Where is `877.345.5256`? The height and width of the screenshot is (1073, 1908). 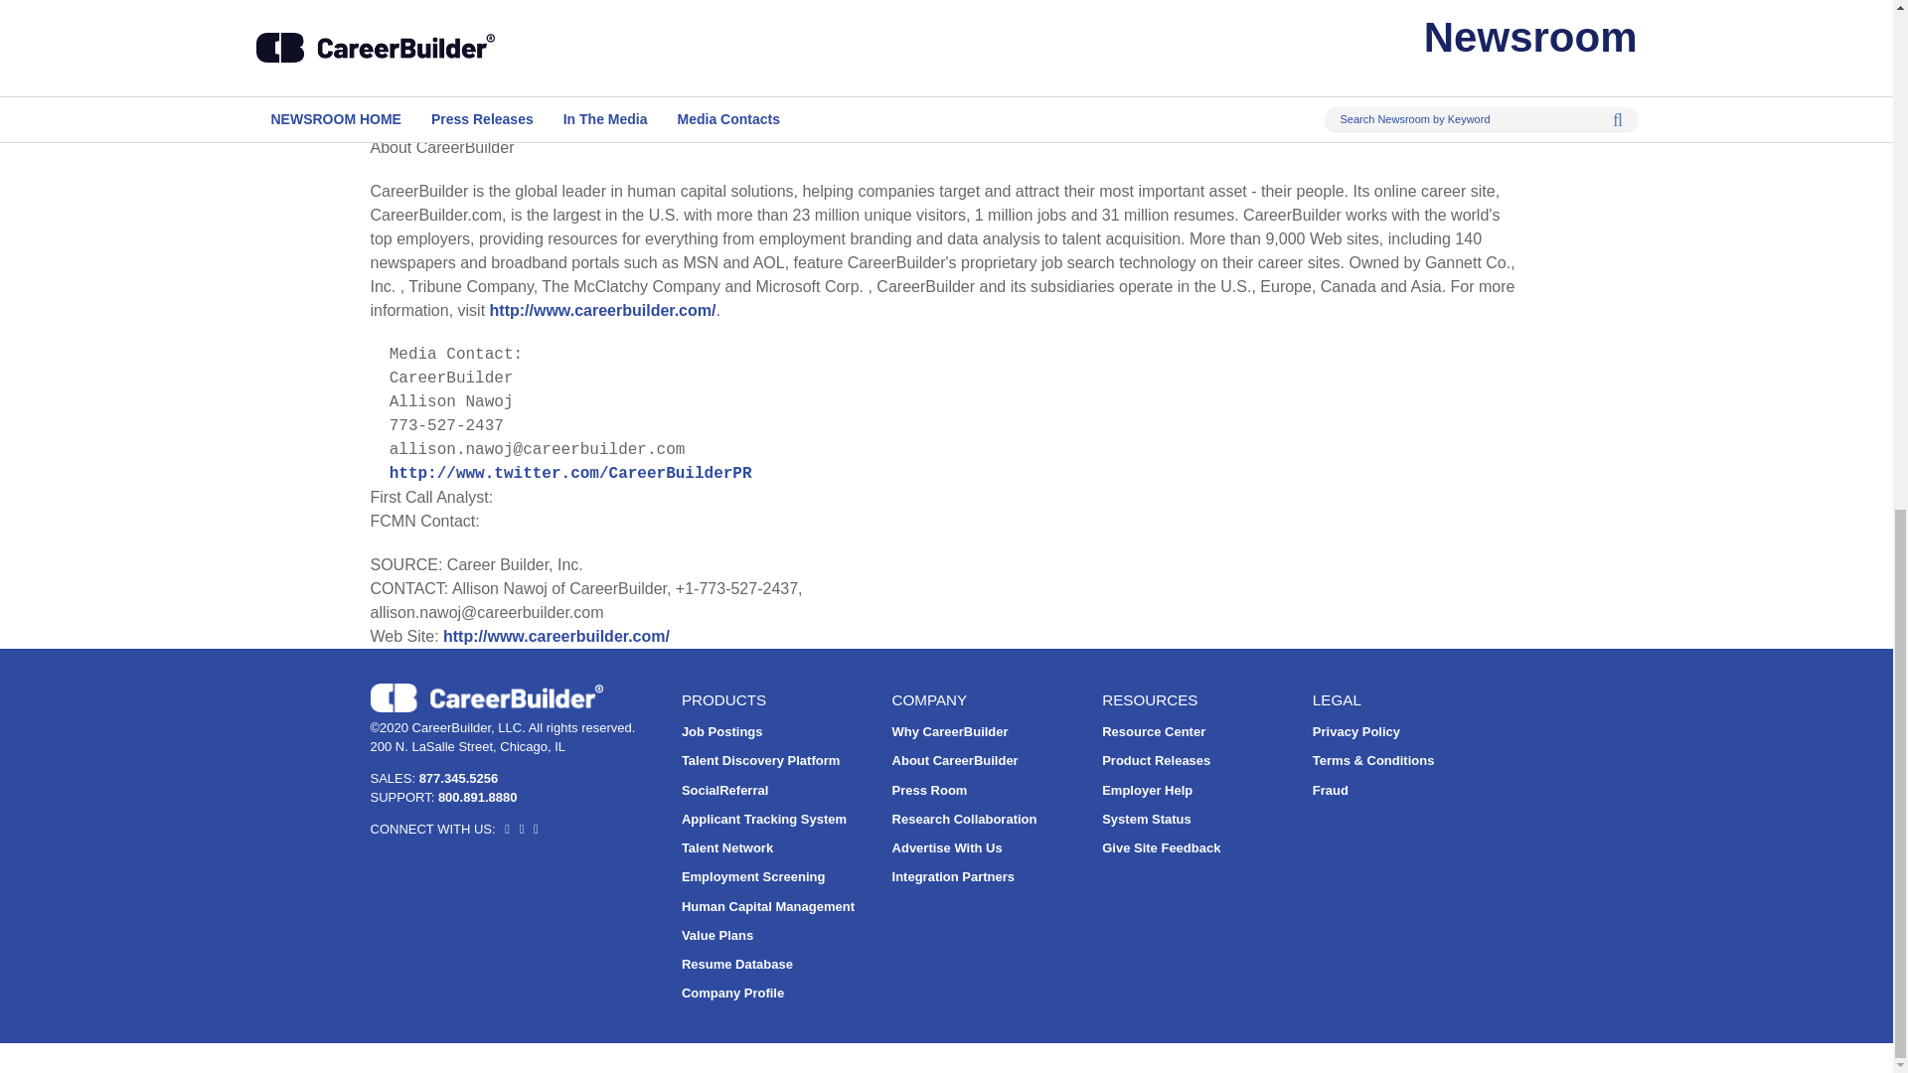 877.345.5256 is located at coordinates (459, 778).